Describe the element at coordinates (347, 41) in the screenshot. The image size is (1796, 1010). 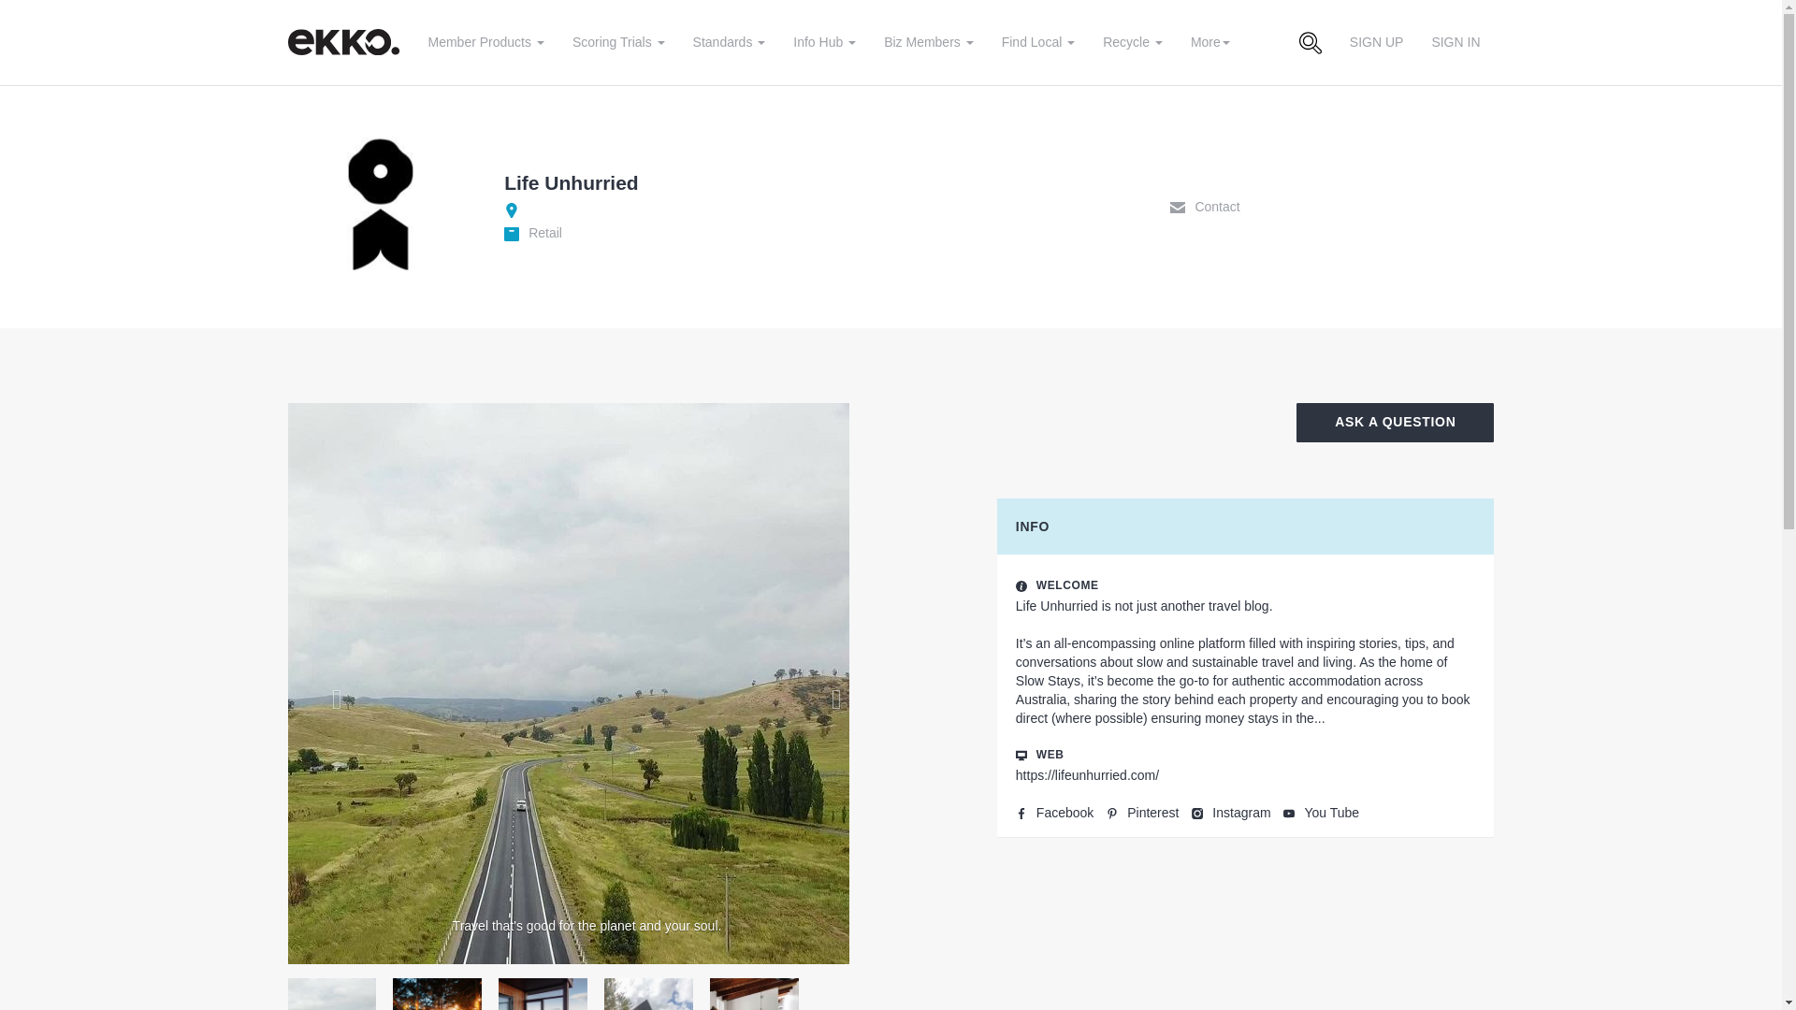
I see `Ekko` at that location.